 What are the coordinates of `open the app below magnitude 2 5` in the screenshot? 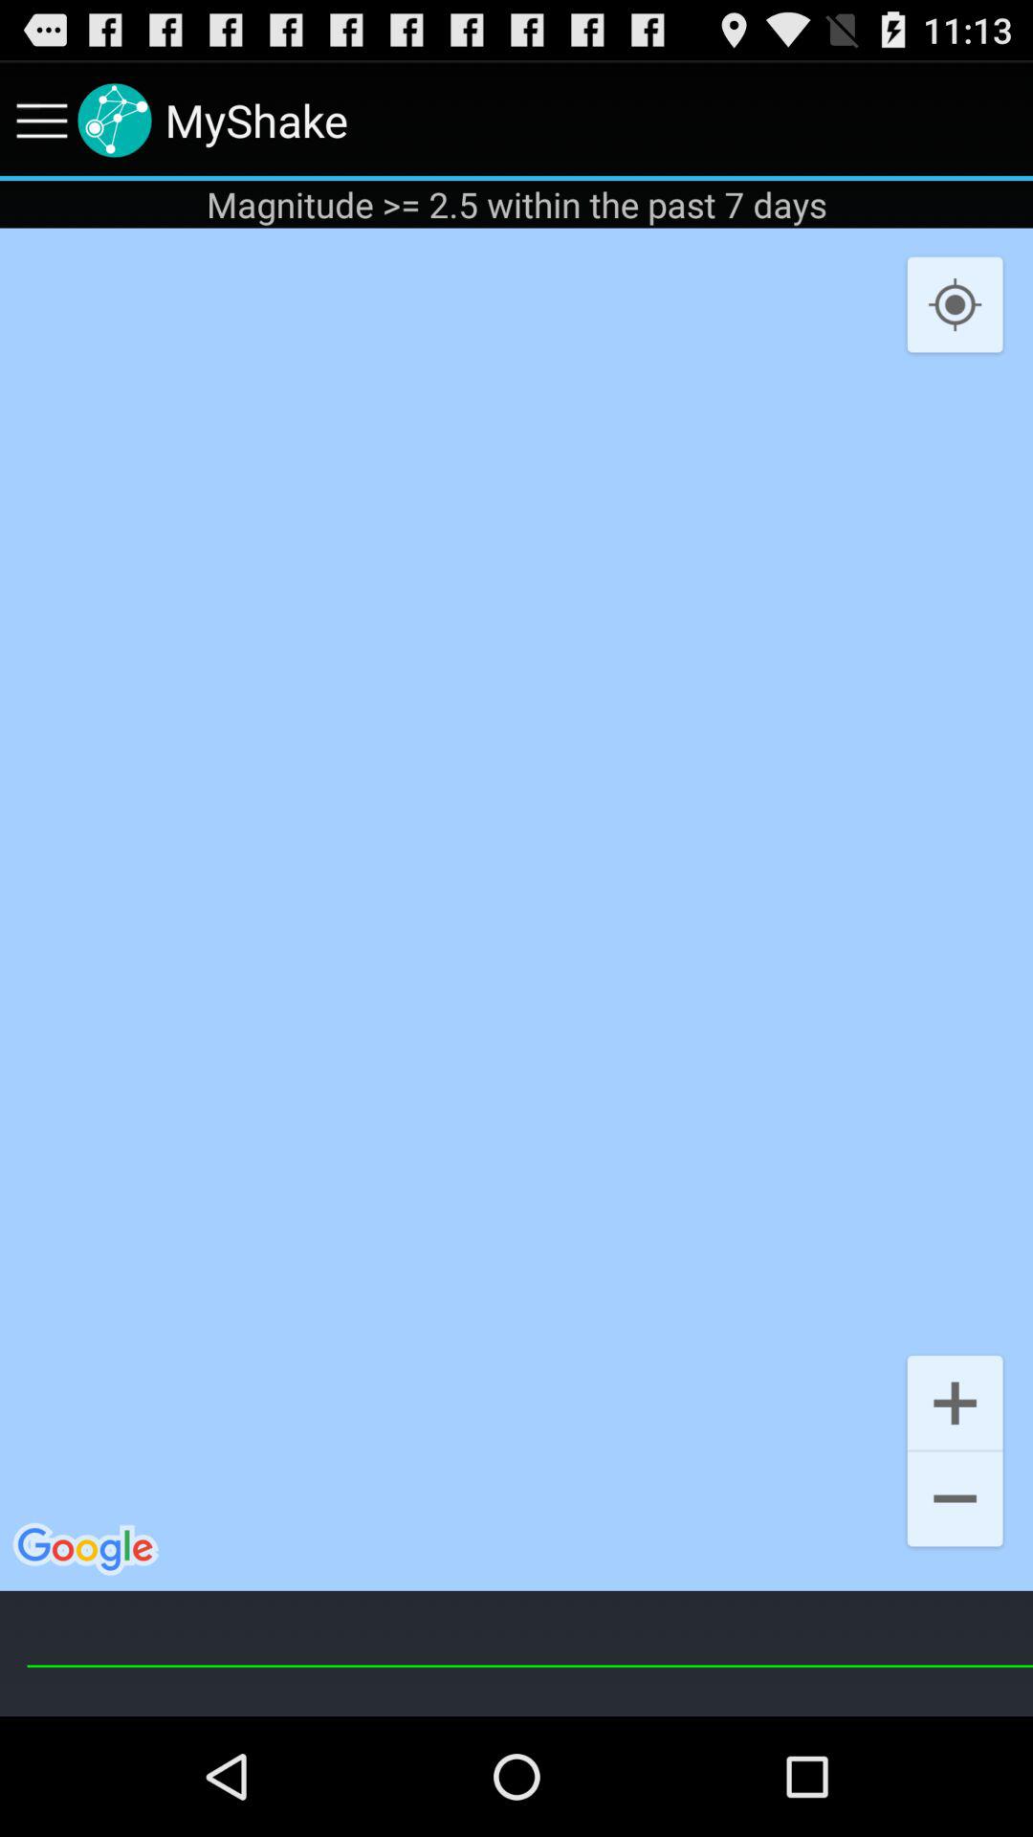 It's located at (955, 306).